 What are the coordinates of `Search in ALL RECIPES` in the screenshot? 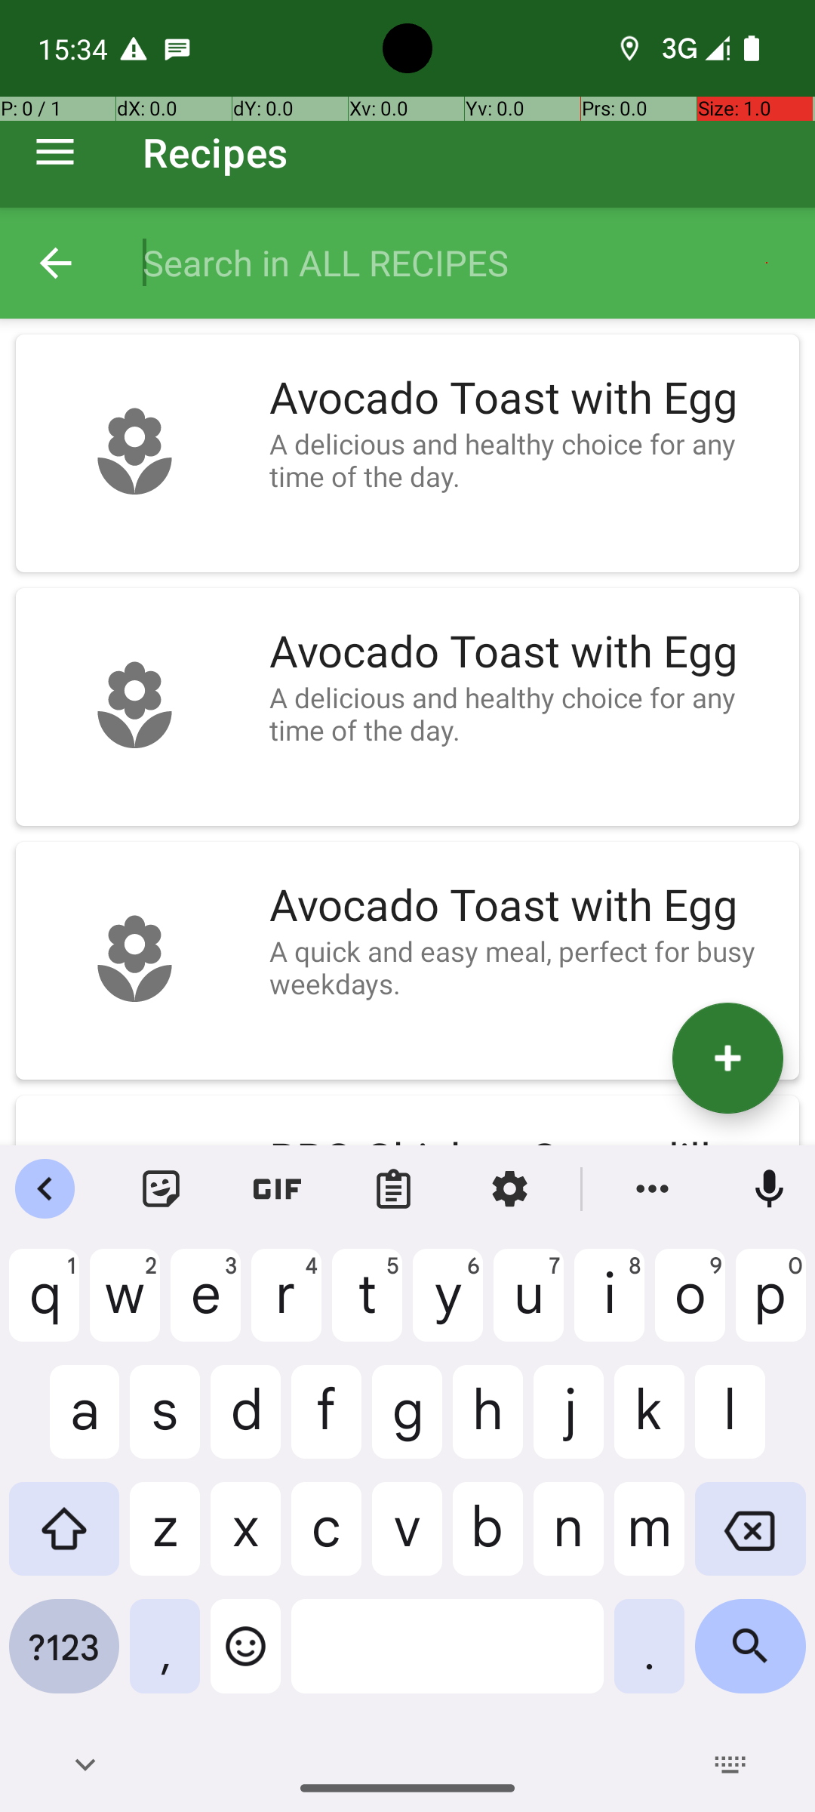 It's located at (463, 263).